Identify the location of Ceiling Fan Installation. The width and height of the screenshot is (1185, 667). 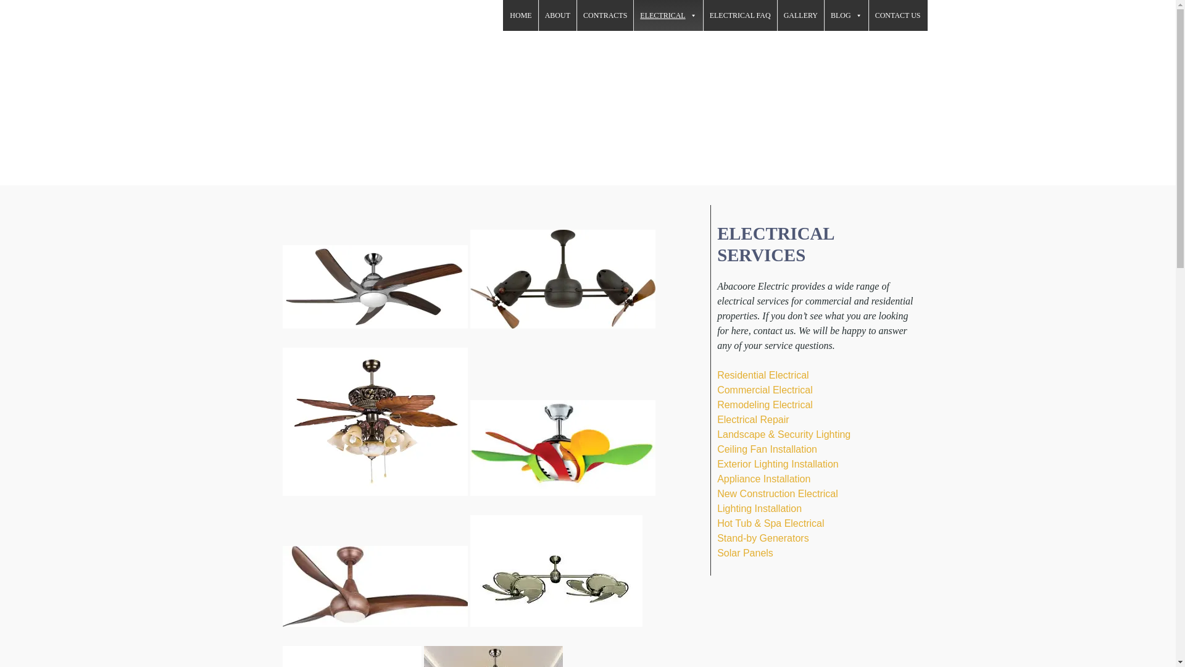
(767, 449).